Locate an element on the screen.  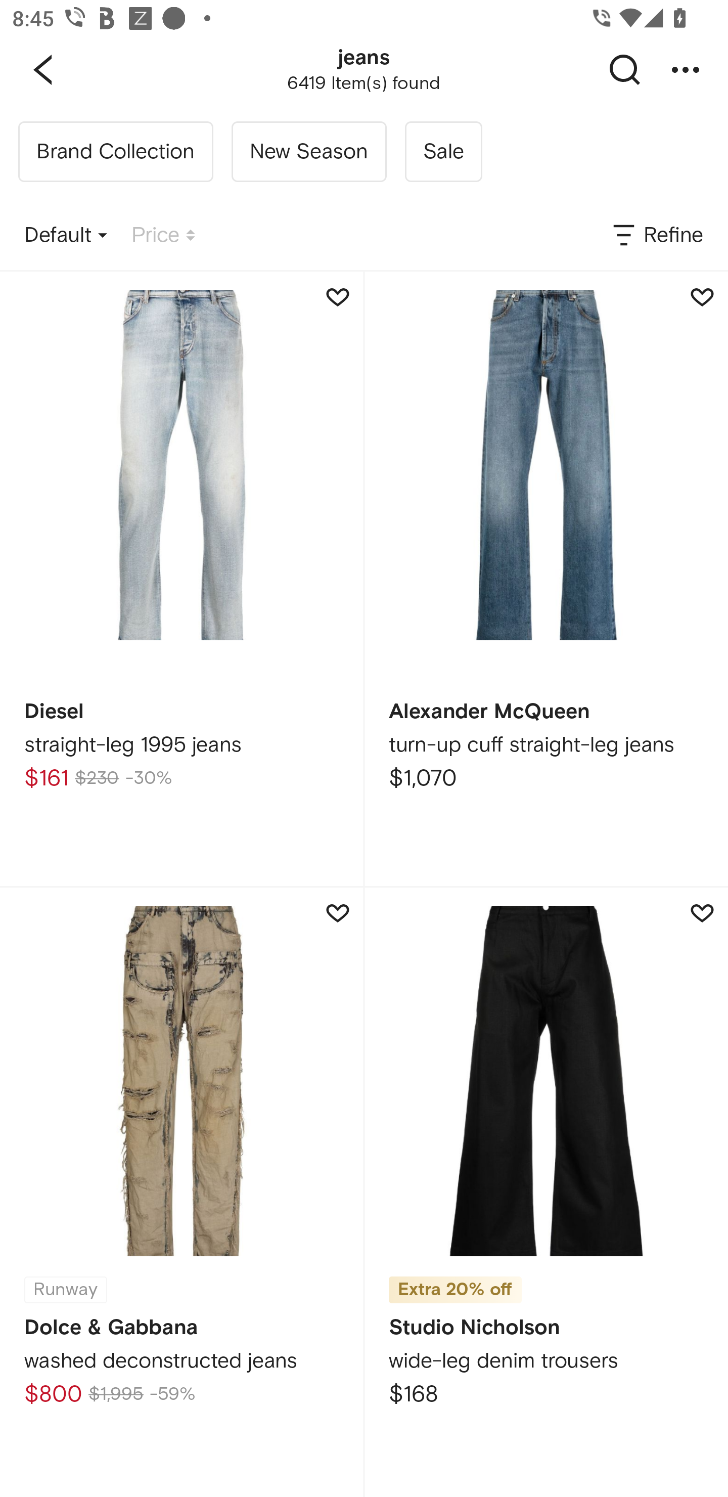
Refine is located at coordinates (657, 236).